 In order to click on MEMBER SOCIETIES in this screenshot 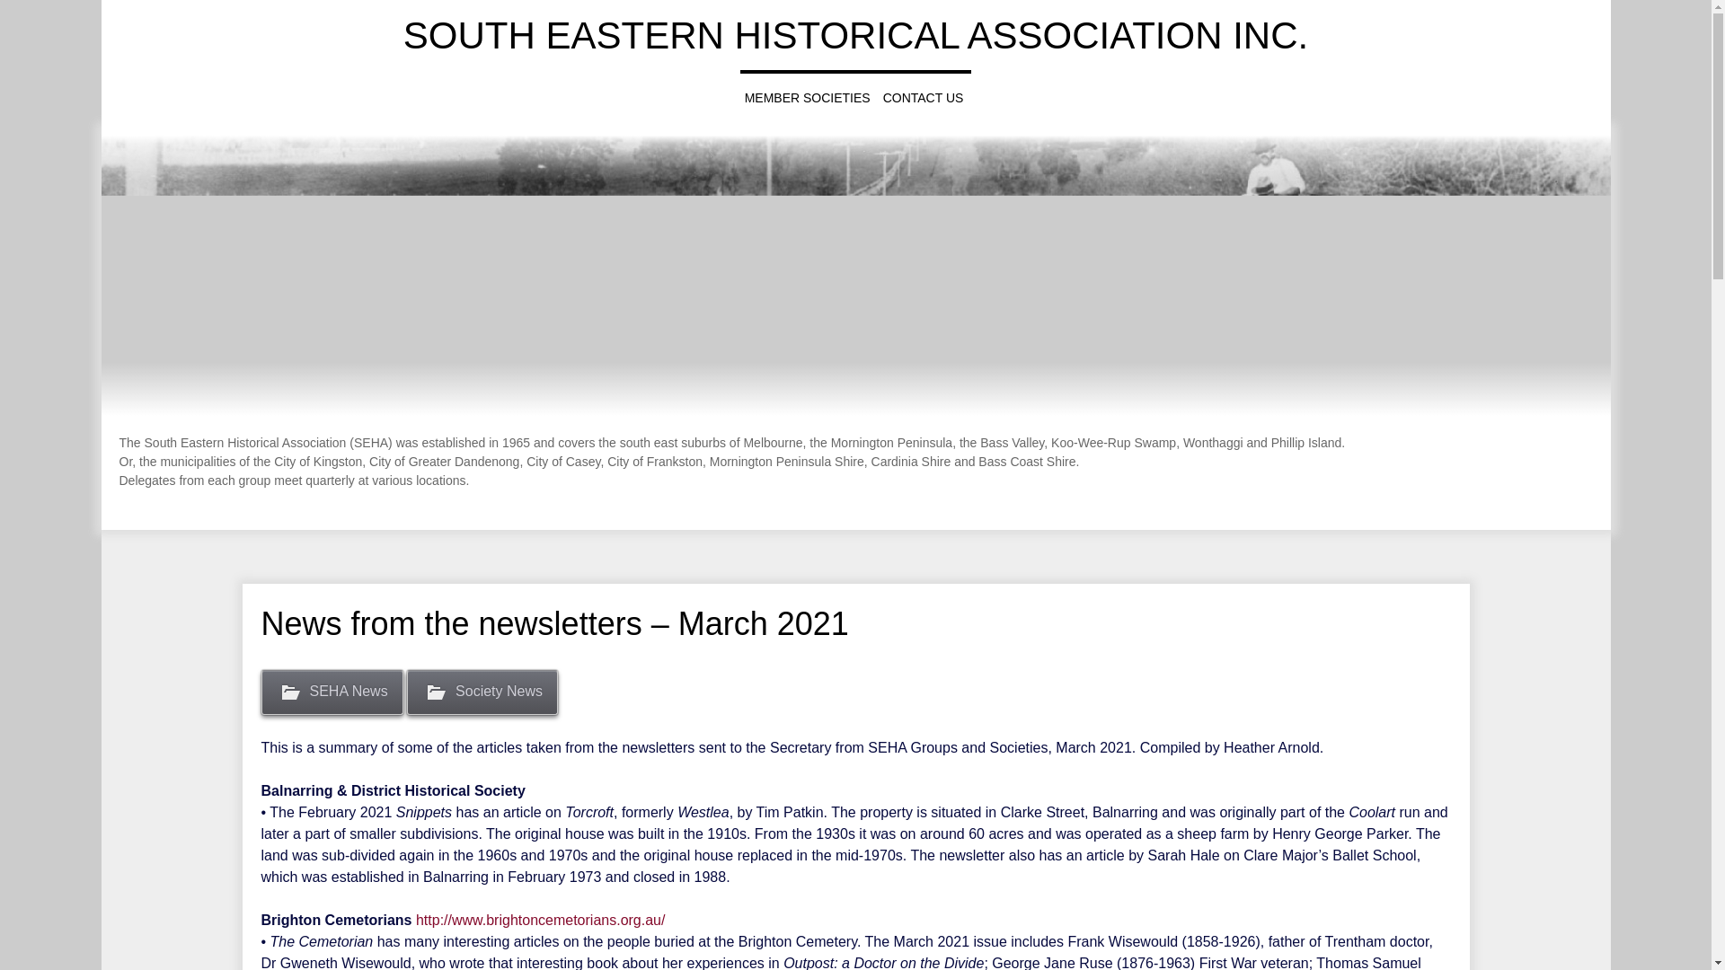, I will do `click(807, 98)`.